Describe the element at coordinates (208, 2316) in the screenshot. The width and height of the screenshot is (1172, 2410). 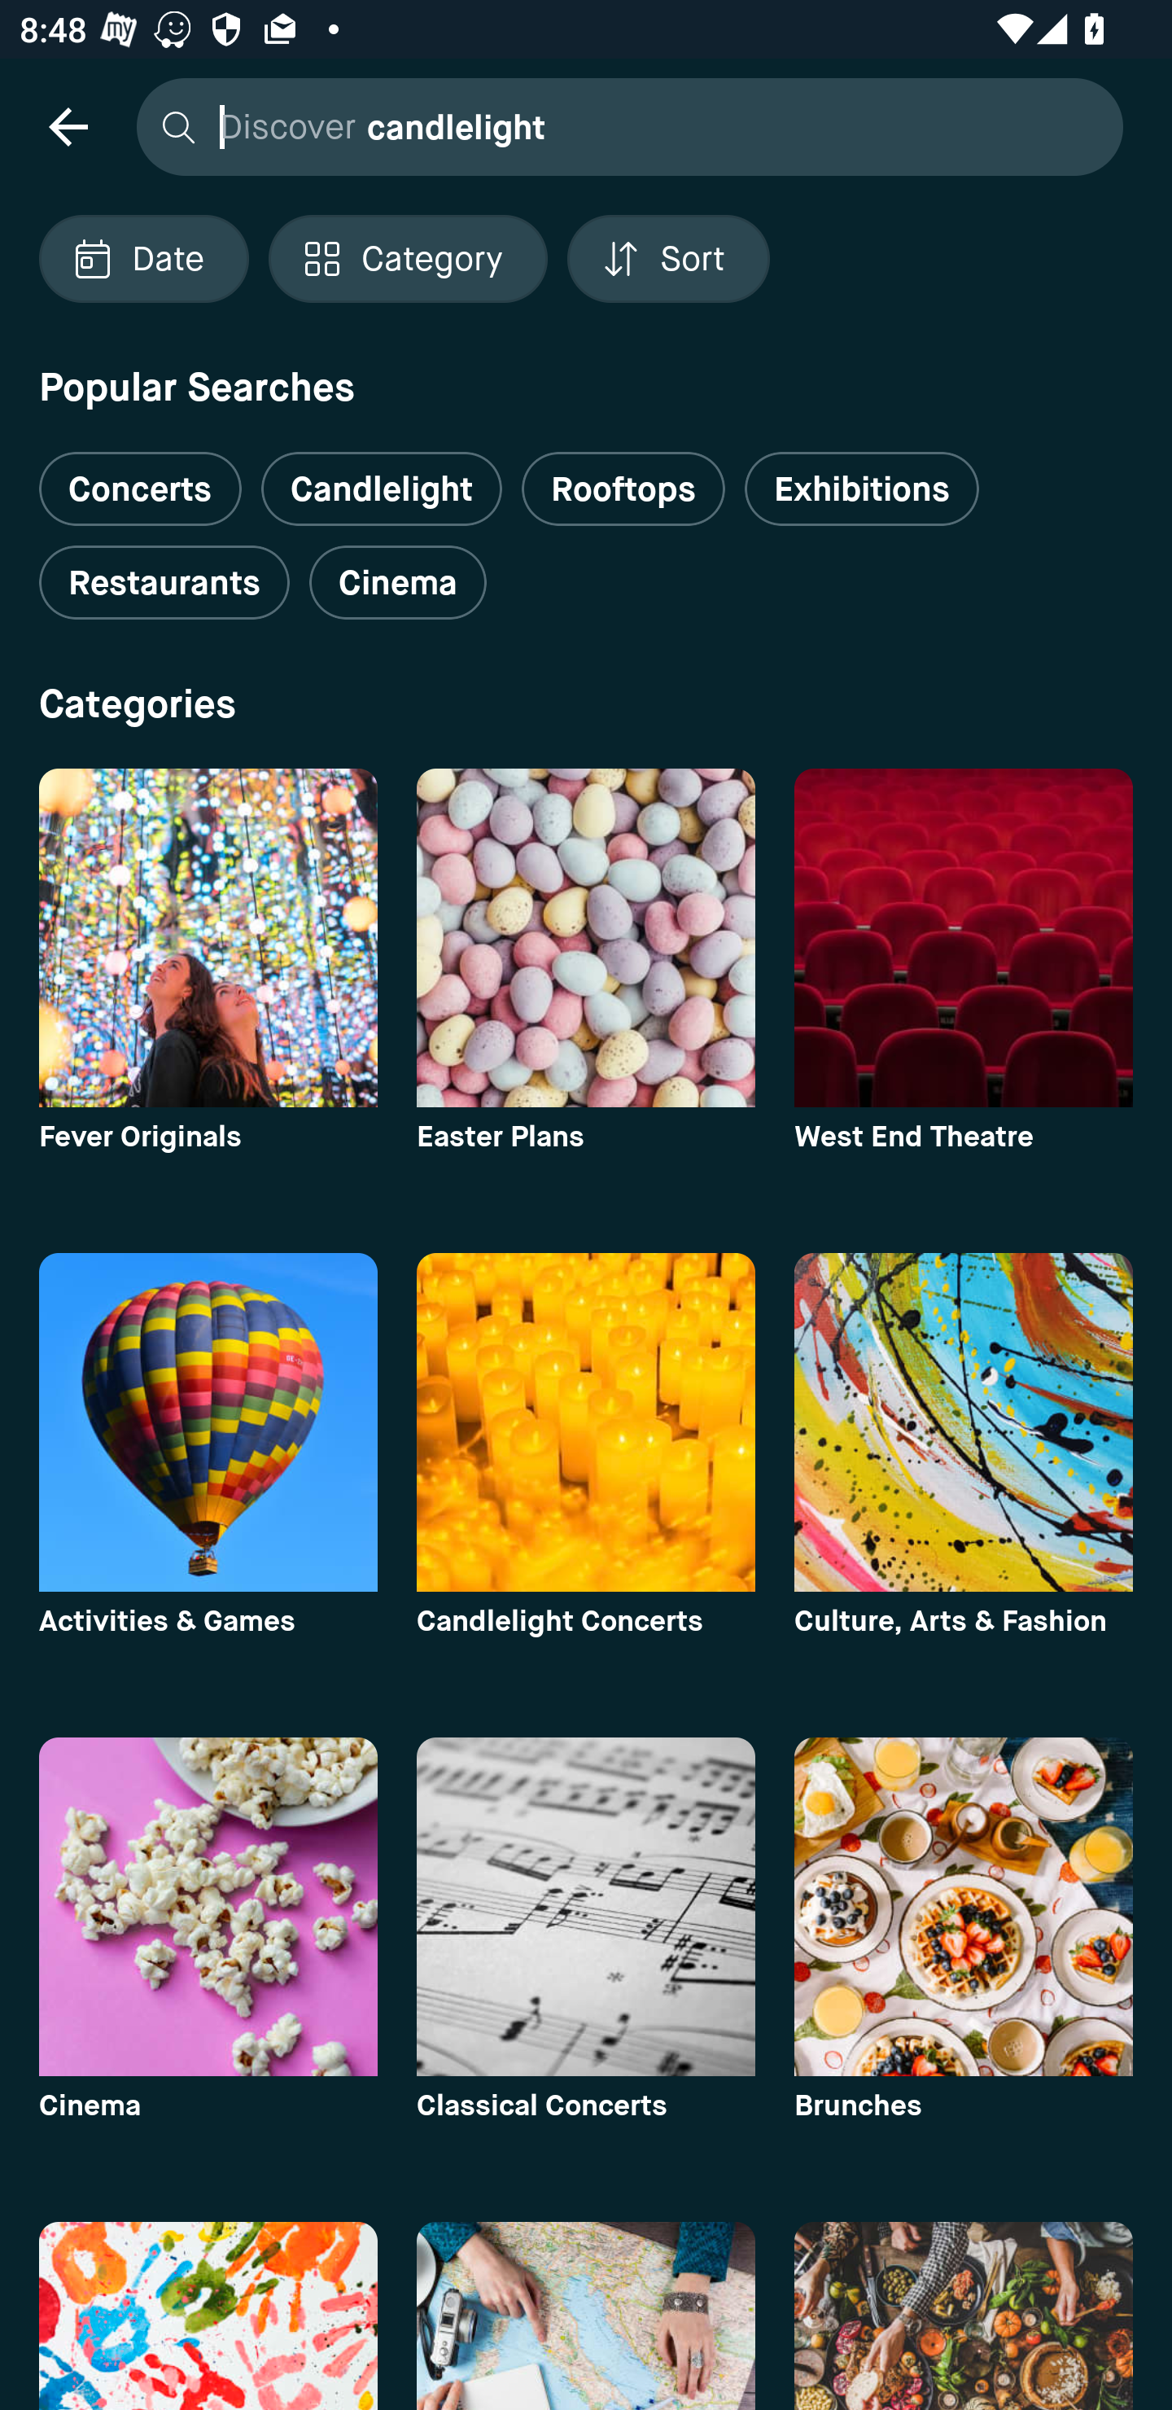
I see `category image` at that location.